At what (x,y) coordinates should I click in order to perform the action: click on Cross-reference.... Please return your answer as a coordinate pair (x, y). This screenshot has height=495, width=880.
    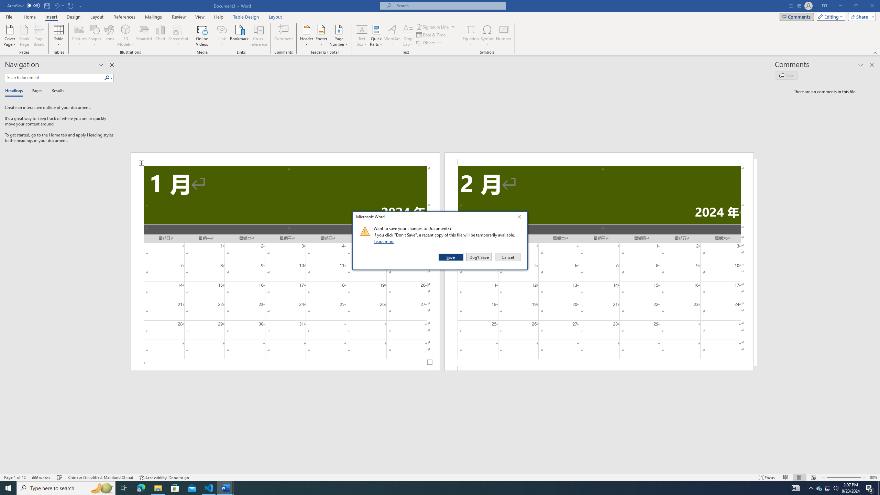
    Looking at the image, I should click on (259, 35).